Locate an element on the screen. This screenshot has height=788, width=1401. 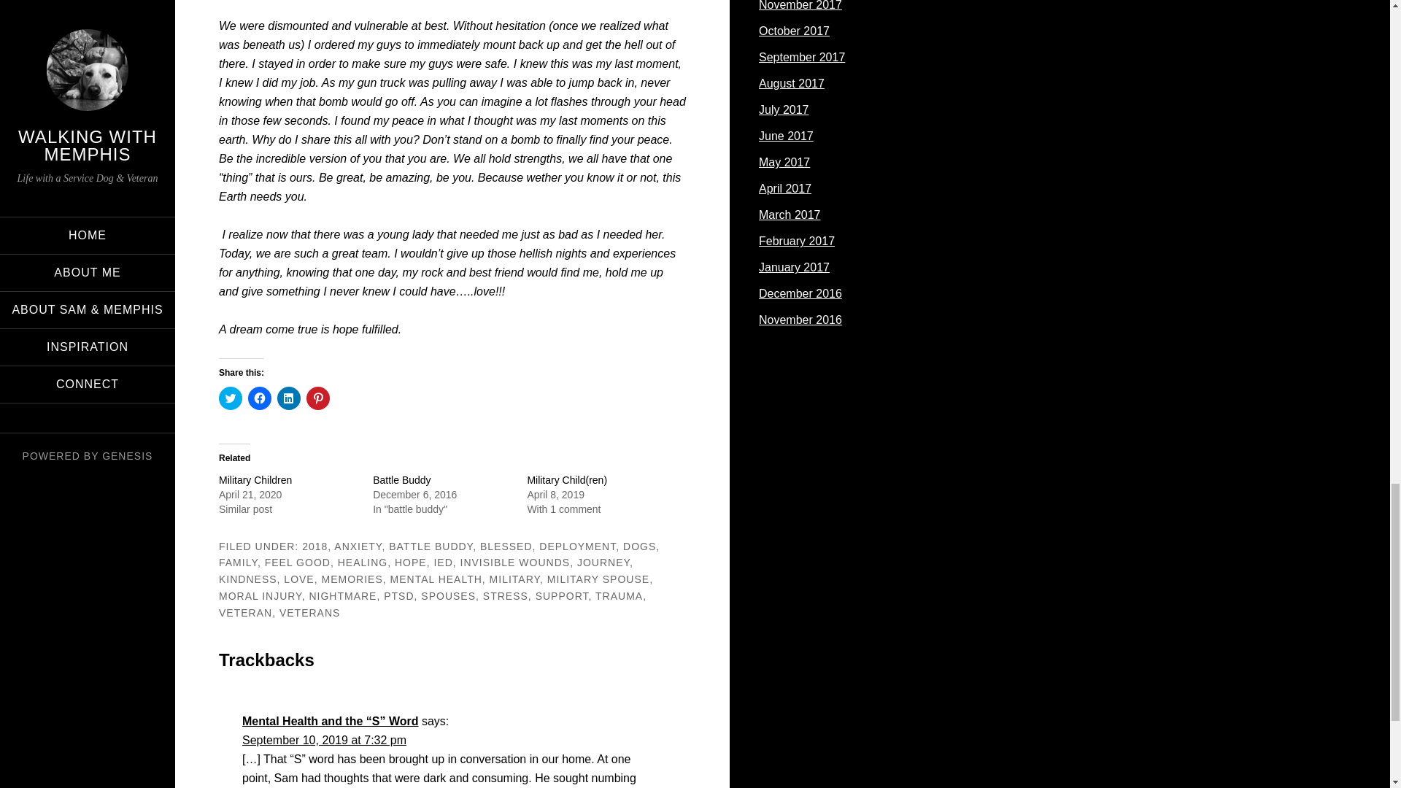
Click to share on Pinterest is located at coordinates (318, 398).